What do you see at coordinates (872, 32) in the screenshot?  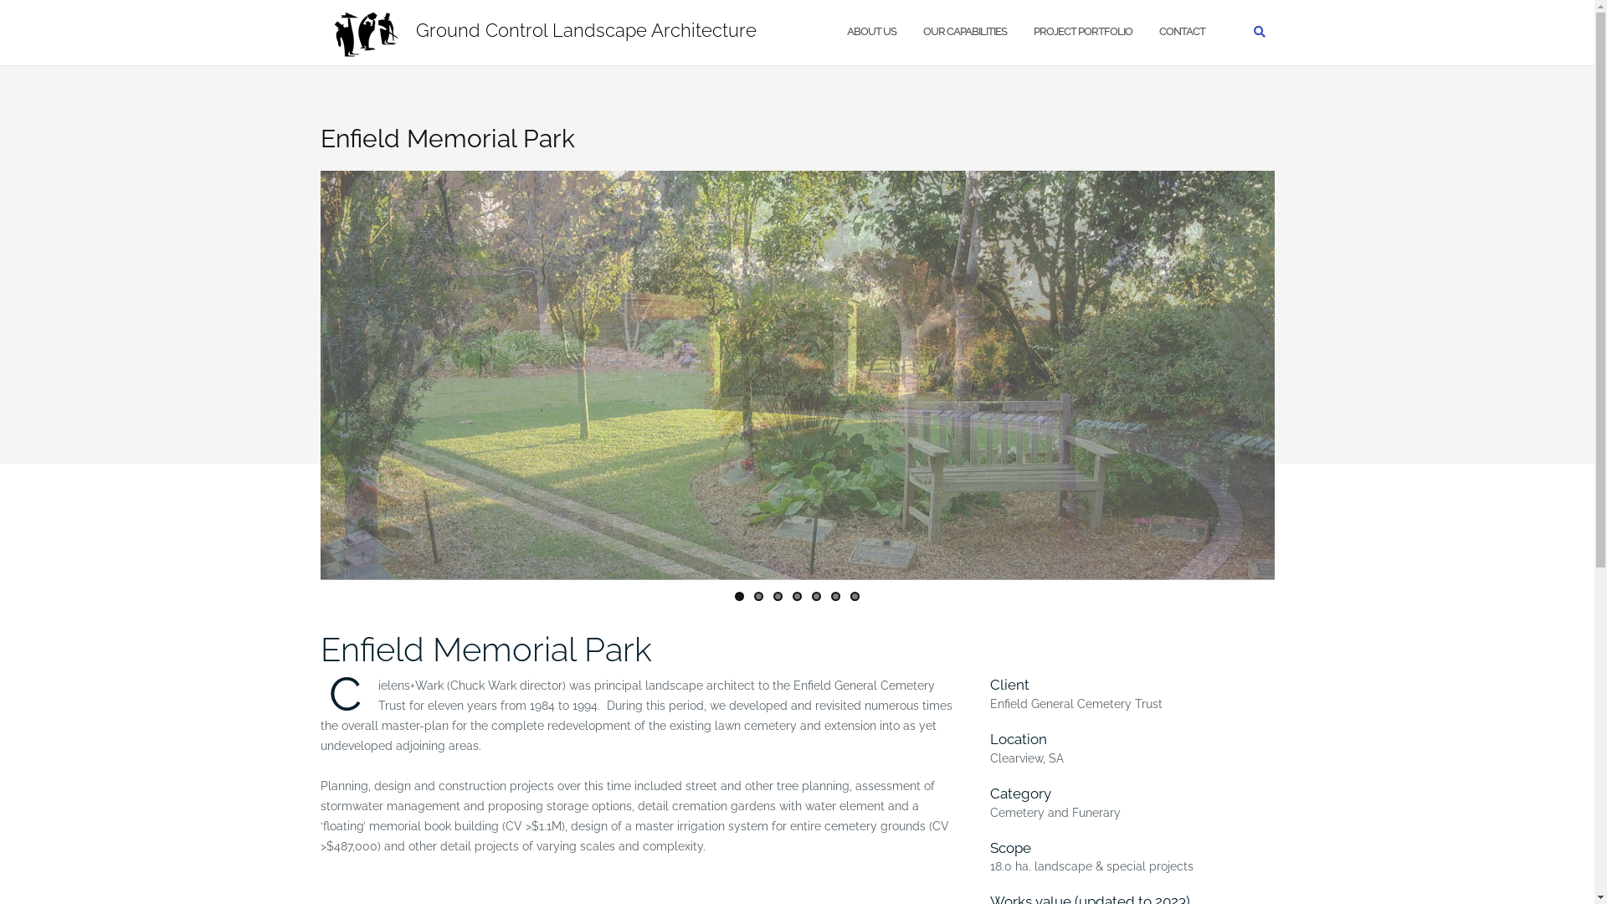 I see `ABOUT US` at bounding box center [872, 32].